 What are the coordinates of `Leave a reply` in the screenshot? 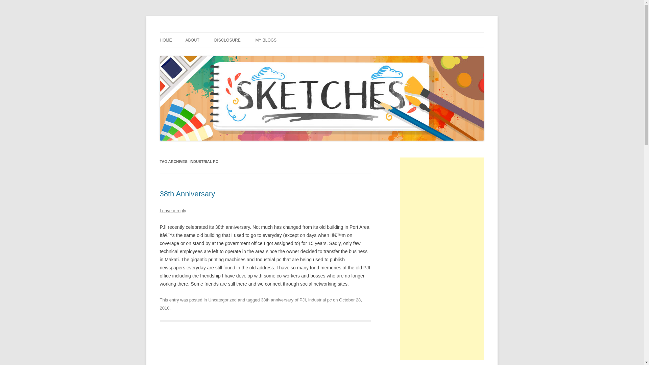 It's located at (172, 210).